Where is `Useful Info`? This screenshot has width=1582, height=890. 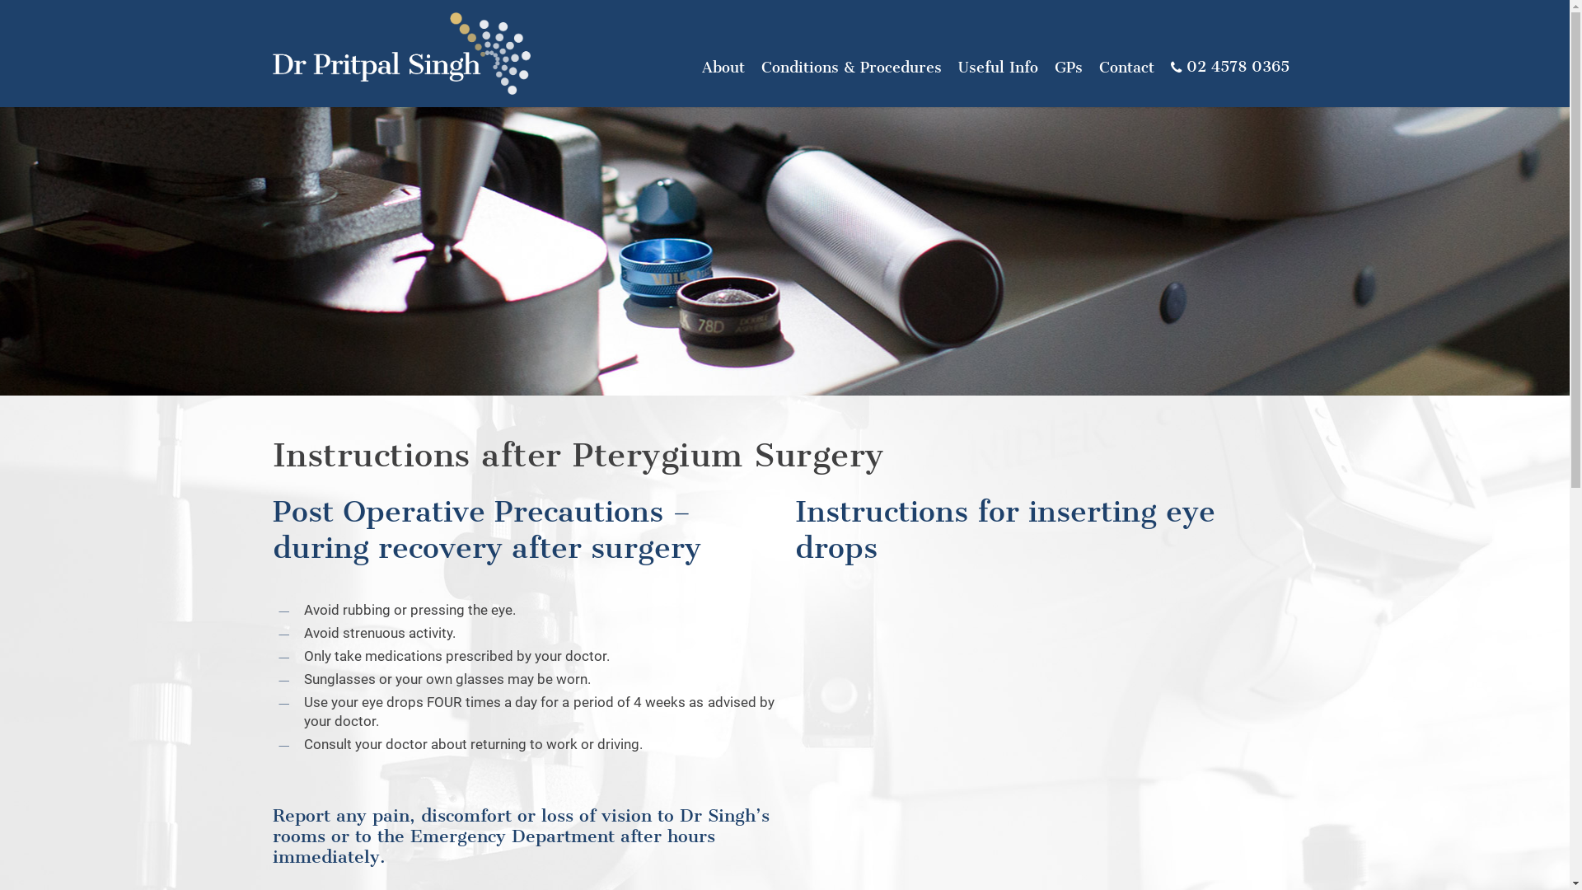 Useful Info is located at coordinates (999, 68).